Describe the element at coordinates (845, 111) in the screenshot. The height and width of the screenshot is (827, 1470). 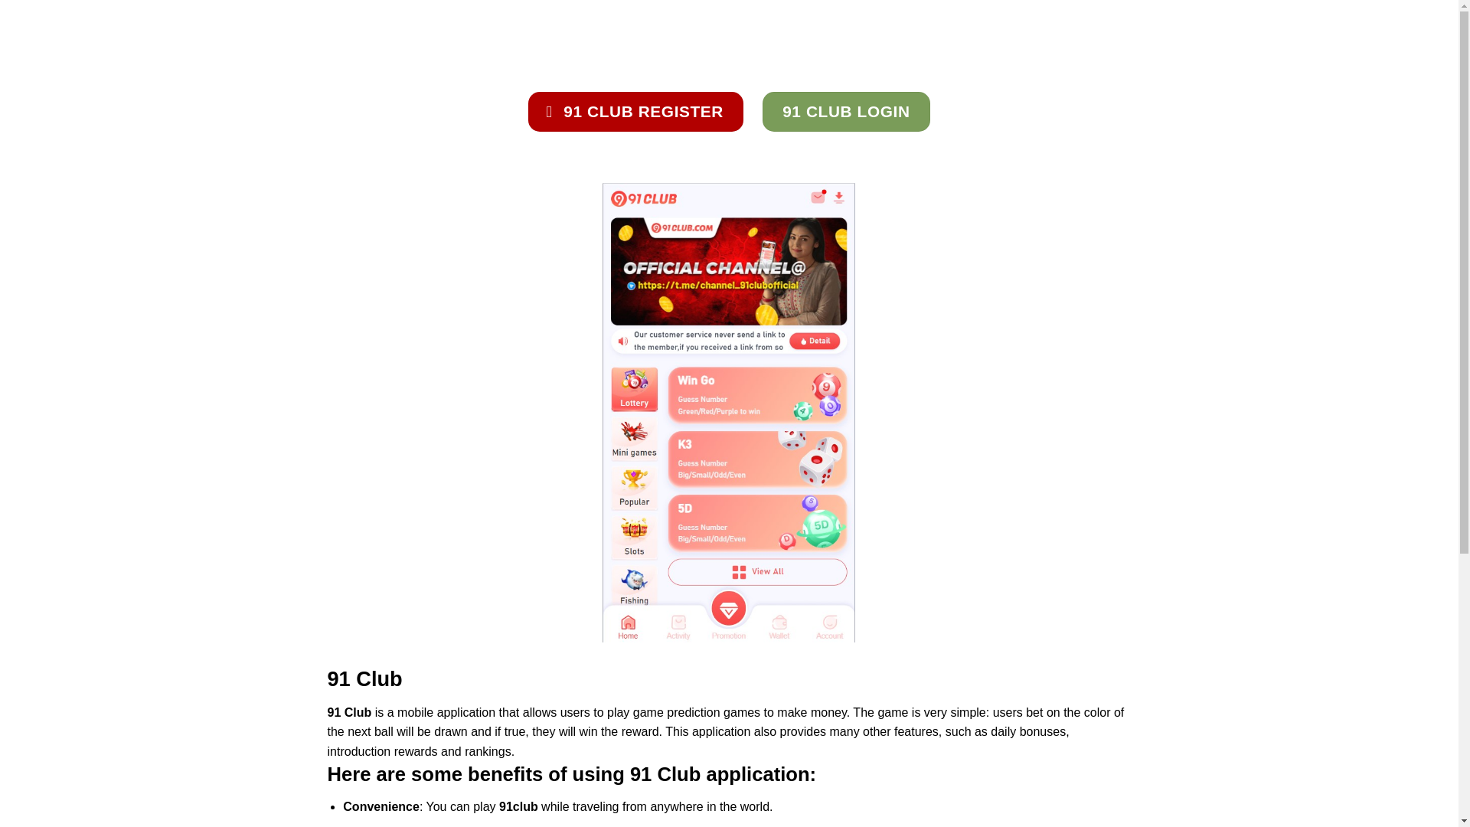
I see `91 CLUB LOGIN` at that location.